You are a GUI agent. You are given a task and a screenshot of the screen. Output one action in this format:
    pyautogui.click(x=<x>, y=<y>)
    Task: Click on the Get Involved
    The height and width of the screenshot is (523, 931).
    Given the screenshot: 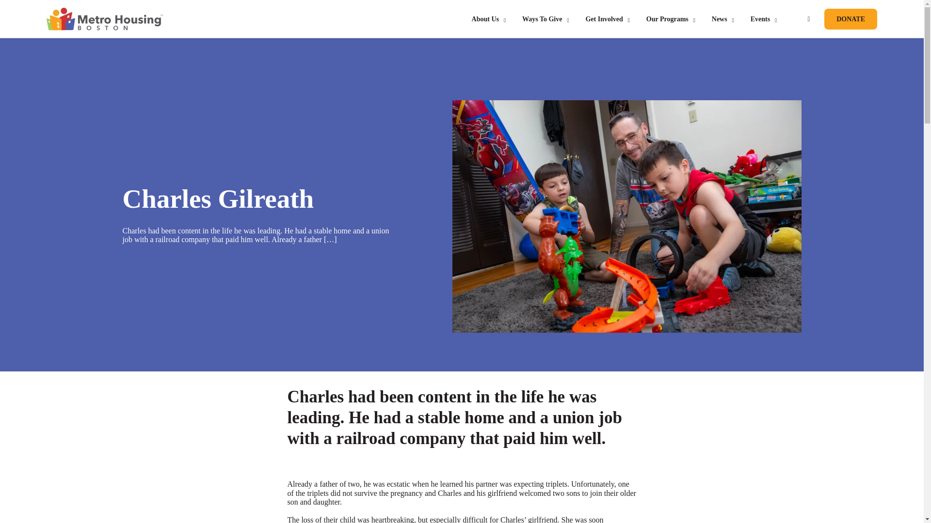 What is the action you would take?
    pyautogui.click(x=604, y=19)
    